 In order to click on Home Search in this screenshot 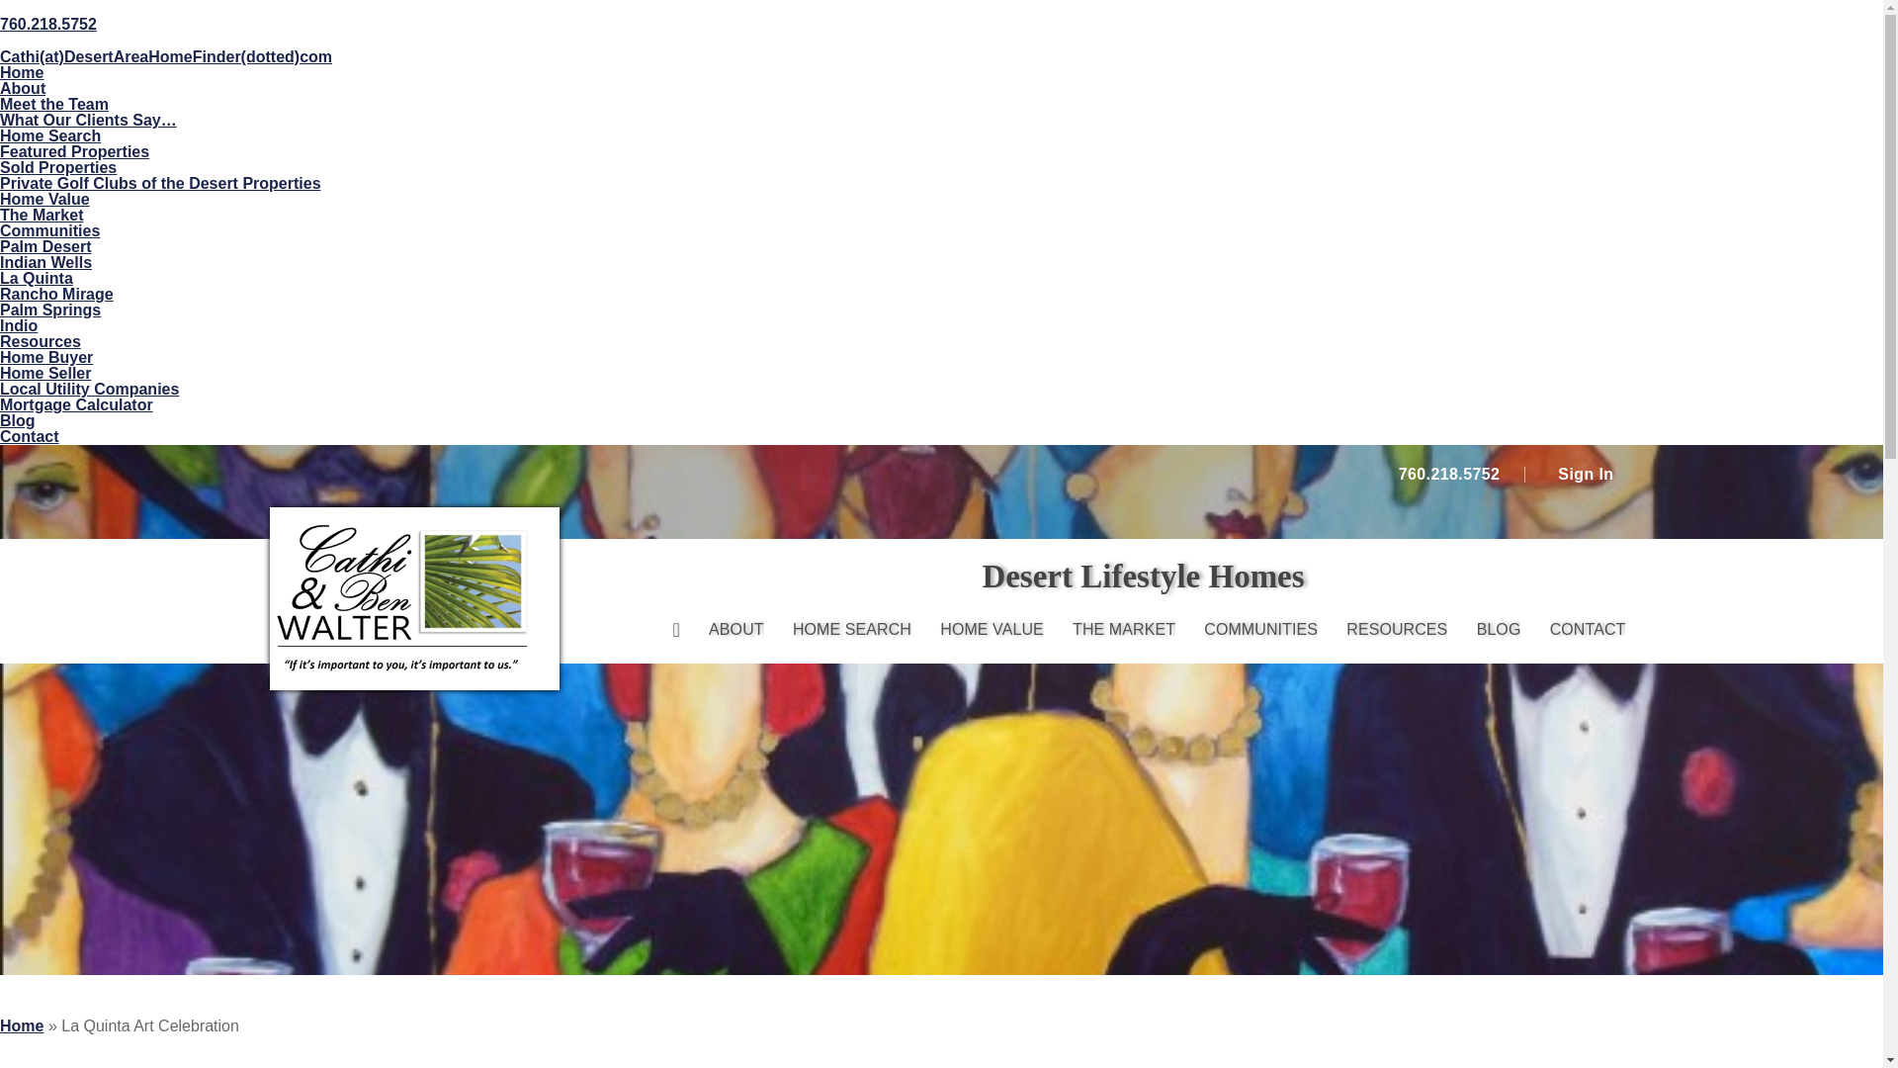, I will do `click(49, 134)`.